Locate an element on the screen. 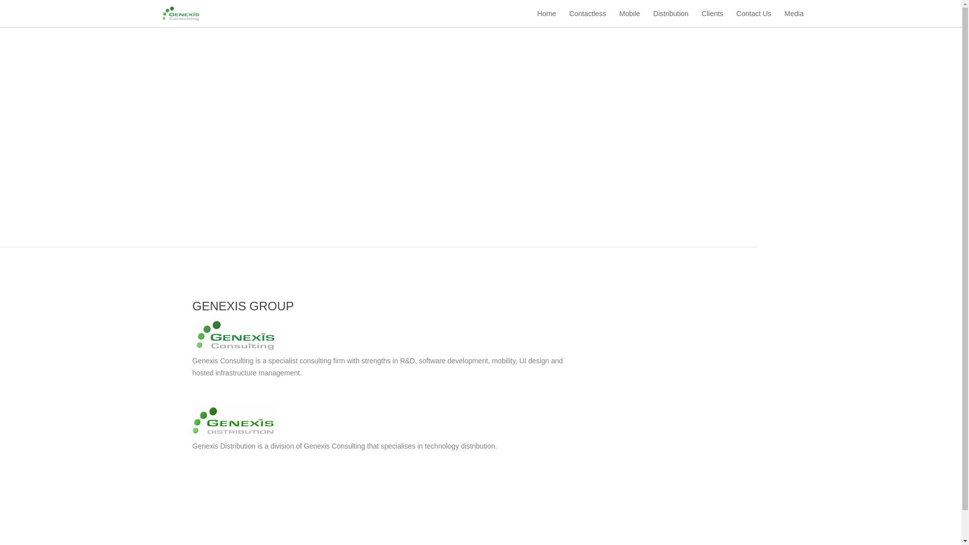 Image resolution: width=969 pixels, height=545 pixels. Contactless is located at coordinates (587, 19).